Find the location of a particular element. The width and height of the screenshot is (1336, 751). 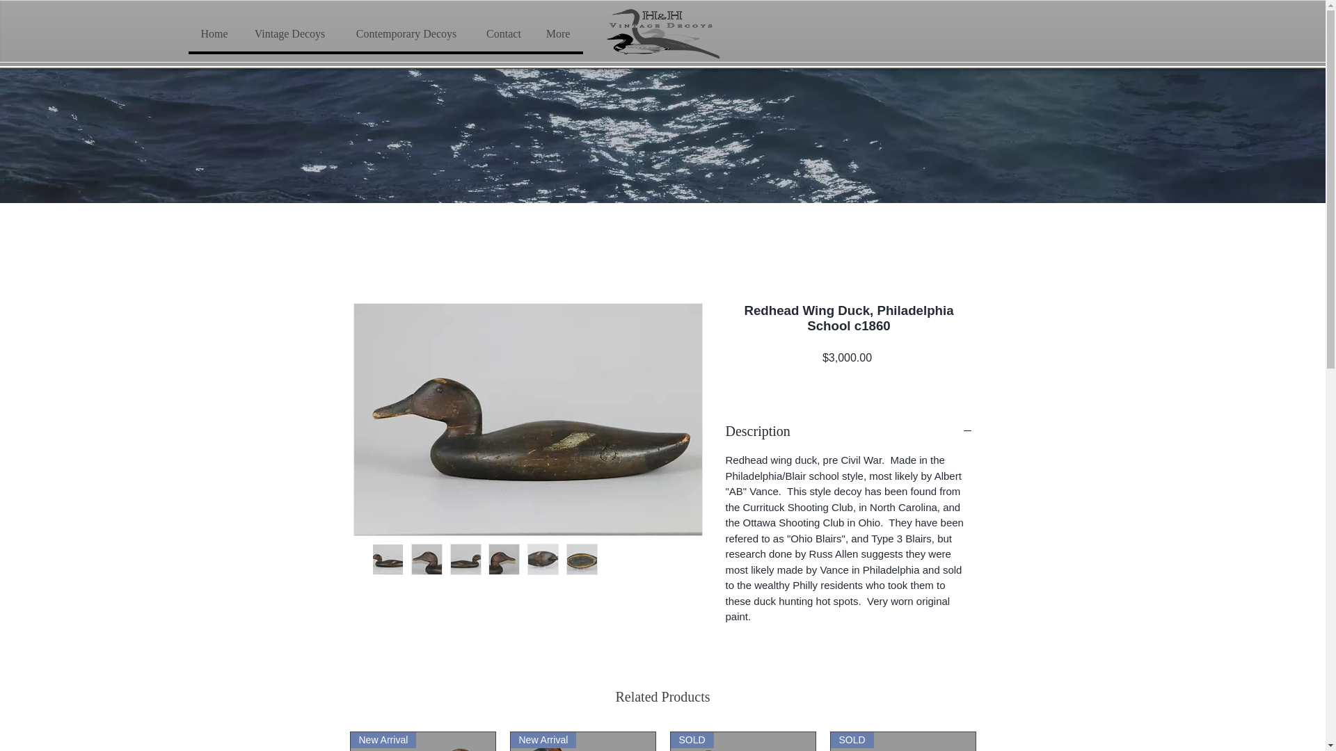

Contemporary Decoys is located at coordinates (405, 33).